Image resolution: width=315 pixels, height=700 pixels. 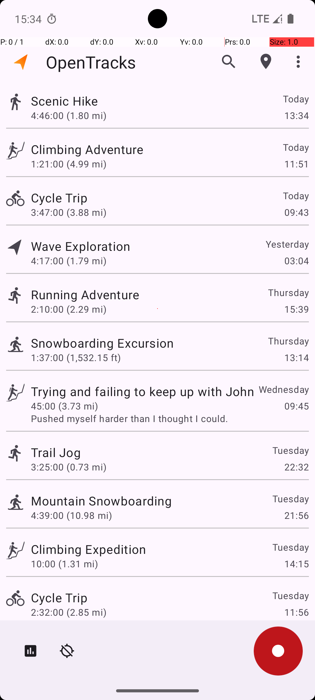 I want to click on Running Adventure, so click(x=85, y=295).